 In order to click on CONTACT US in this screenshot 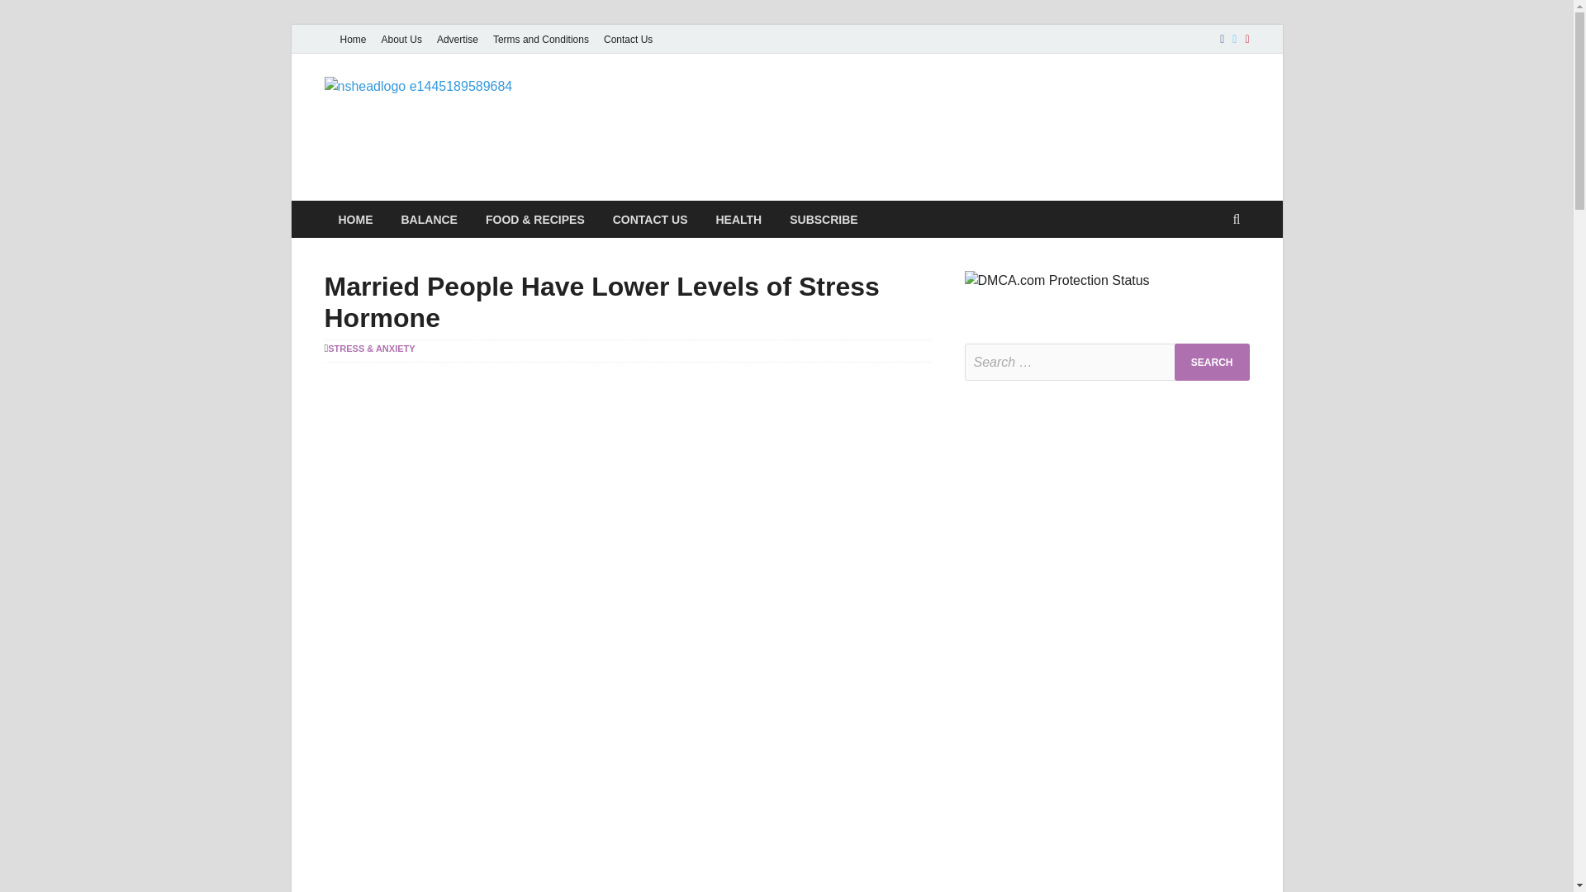, I will do `click(651, 220)`.